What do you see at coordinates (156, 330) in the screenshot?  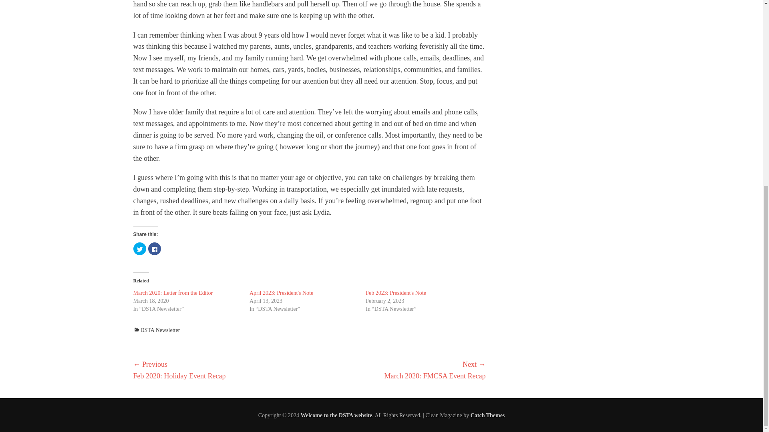 I see `DSTA Newsletter` at bounding box center [156, 330].